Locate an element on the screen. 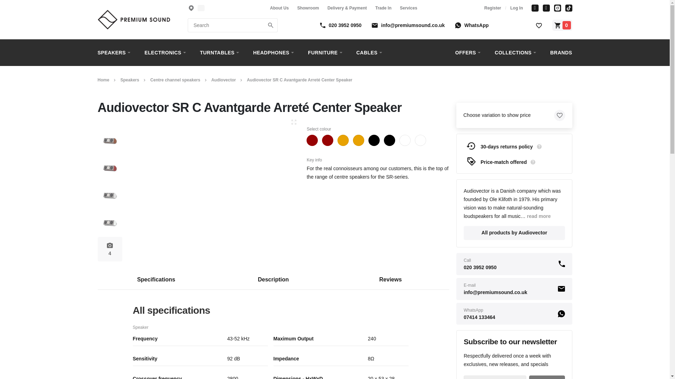  Services is located at coordinates (274, 279).